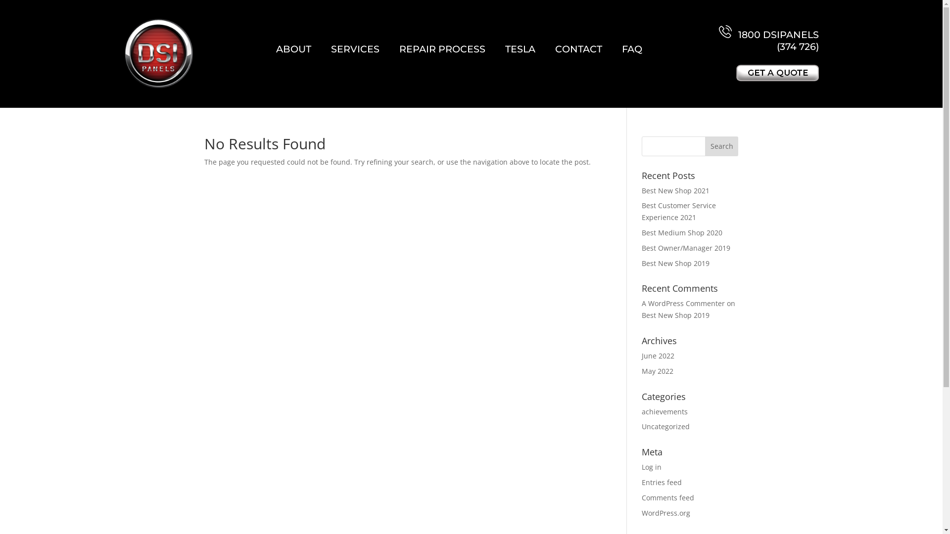 The image size is (950, 534). What do you see at coordinates (686, 248) in the screenshot?
I see `Best Owner/Manager 2019` at bounding box center [686, 248].